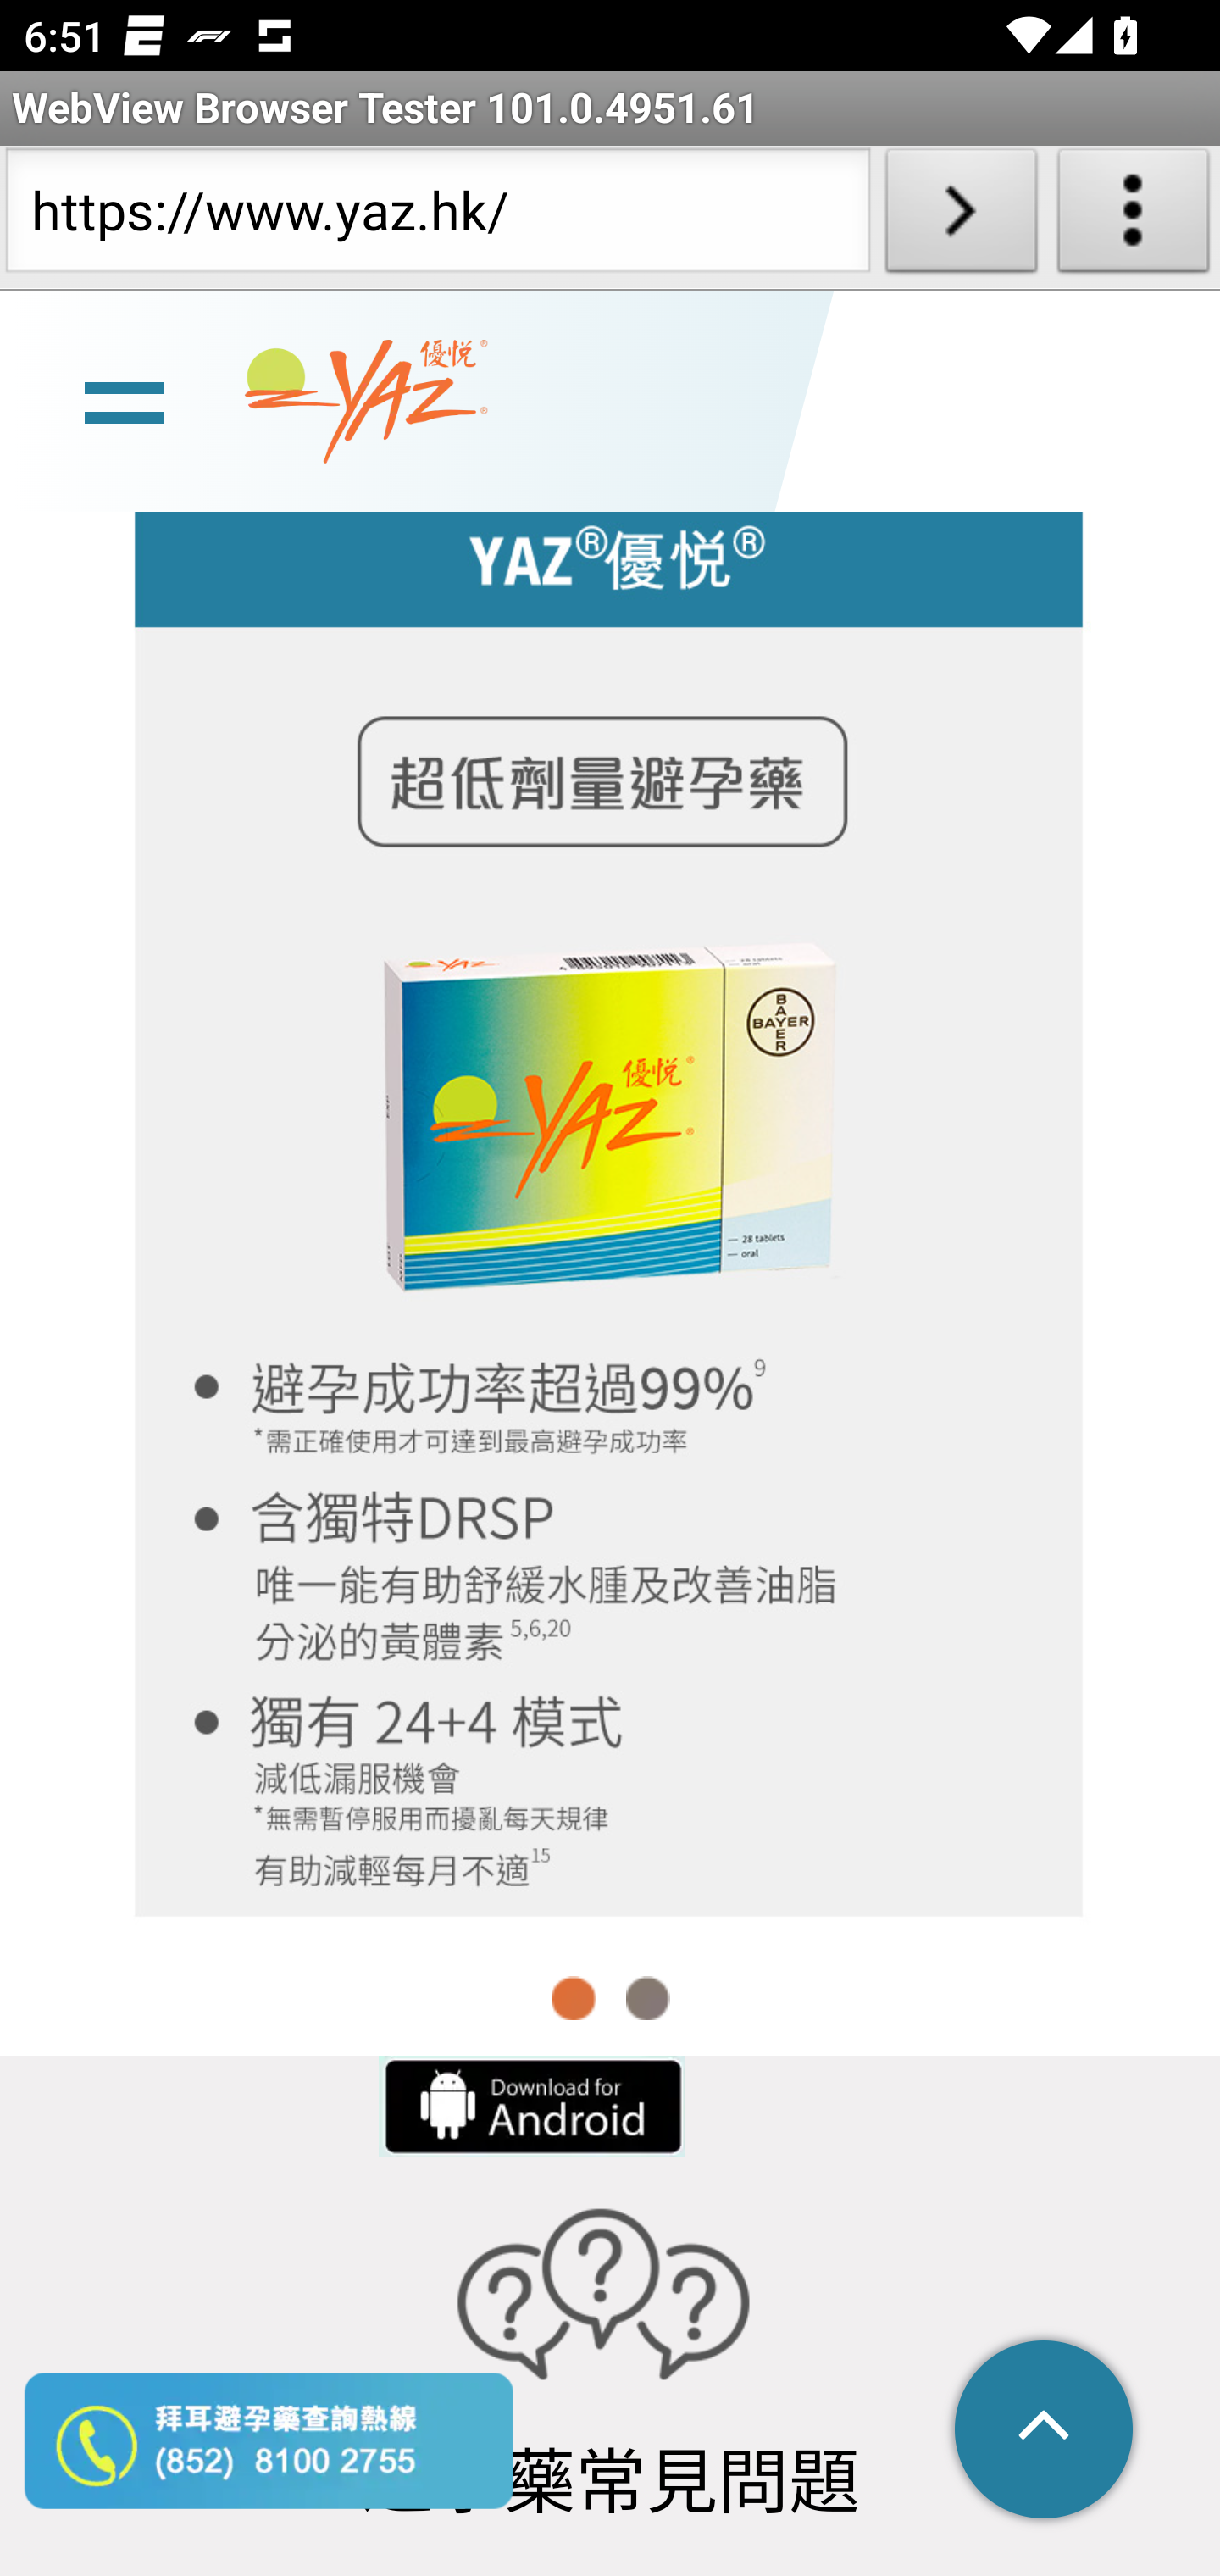  Describe the element at coordinates (574, 1998) in the screenshot. I see `1 of 2` at that location.